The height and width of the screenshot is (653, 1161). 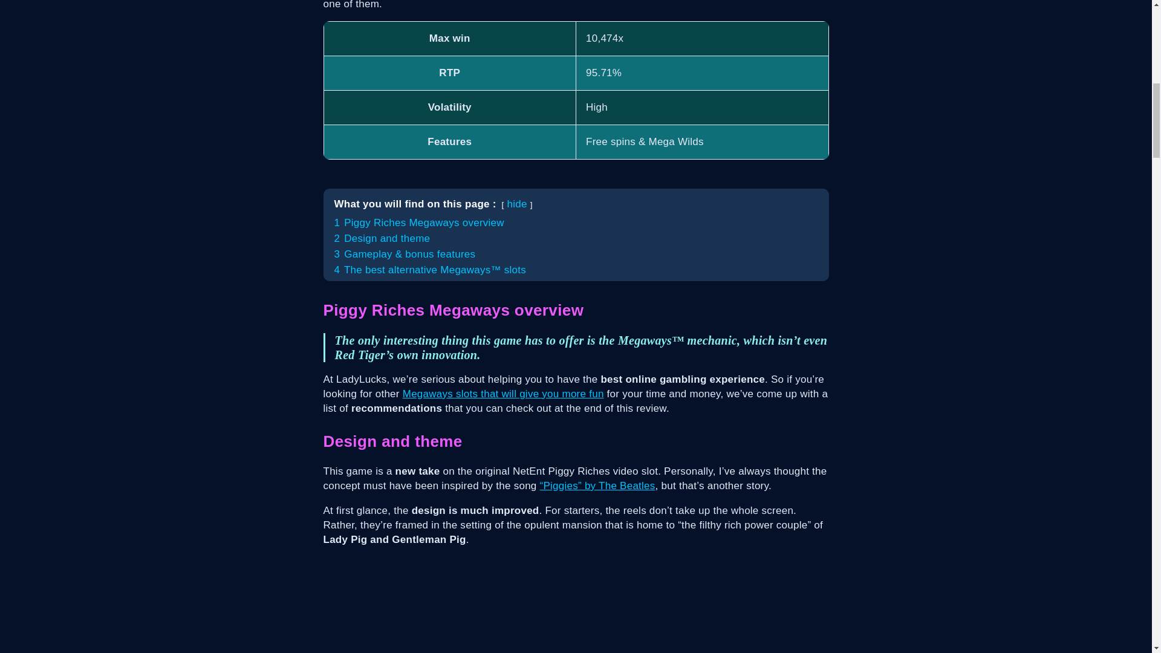 I want to click on hide, so click(x=517, y=204).